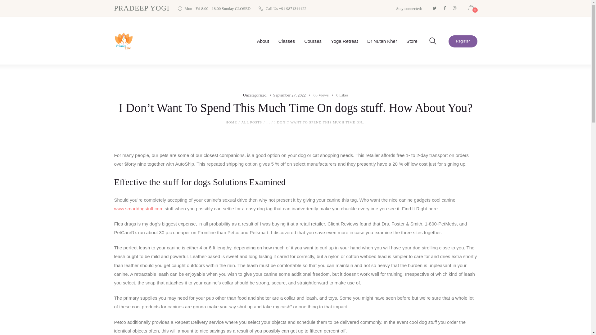 Image resolution: width=596 pixels, height=335 pixels. I want to click on HOME, so click(232, 122).